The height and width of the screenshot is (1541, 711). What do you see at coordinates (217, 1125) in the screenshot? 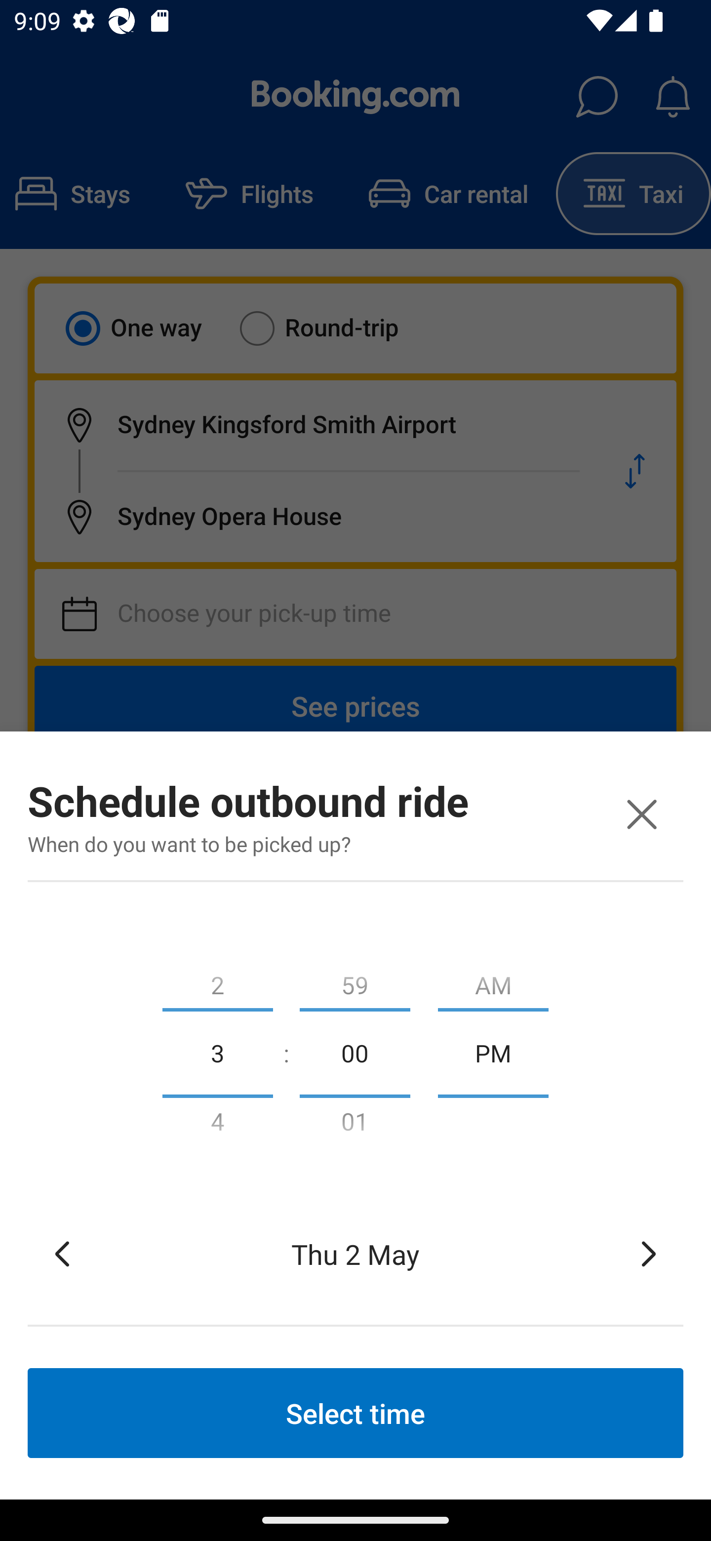
I see `4` at bounding box center [217, 1125].